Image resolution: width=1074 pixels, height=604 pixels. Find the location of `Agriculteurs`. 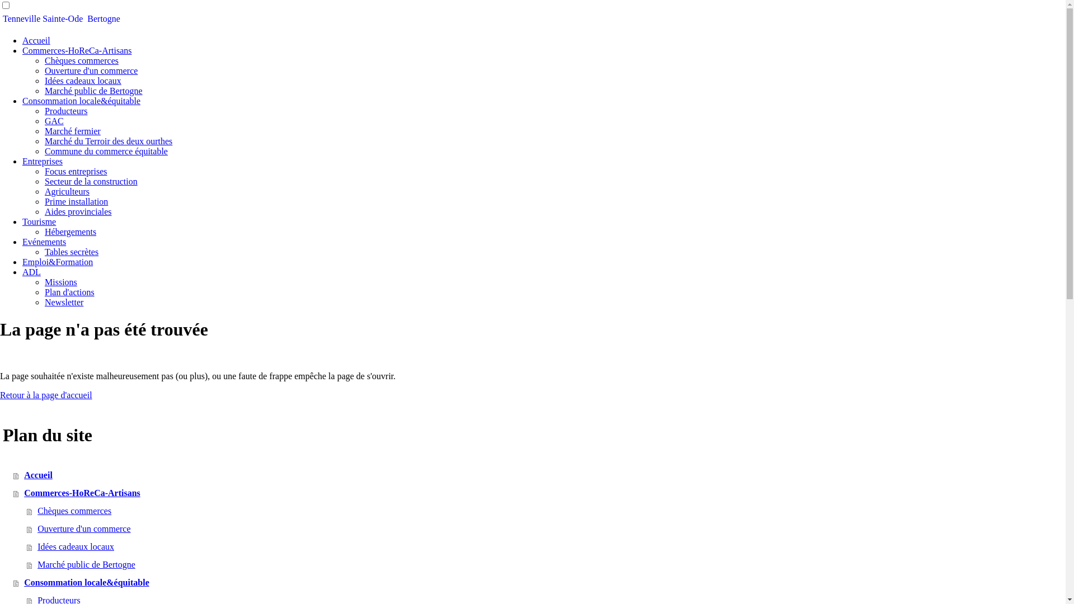

Agriculteurs is located at coordinates (67, 191).